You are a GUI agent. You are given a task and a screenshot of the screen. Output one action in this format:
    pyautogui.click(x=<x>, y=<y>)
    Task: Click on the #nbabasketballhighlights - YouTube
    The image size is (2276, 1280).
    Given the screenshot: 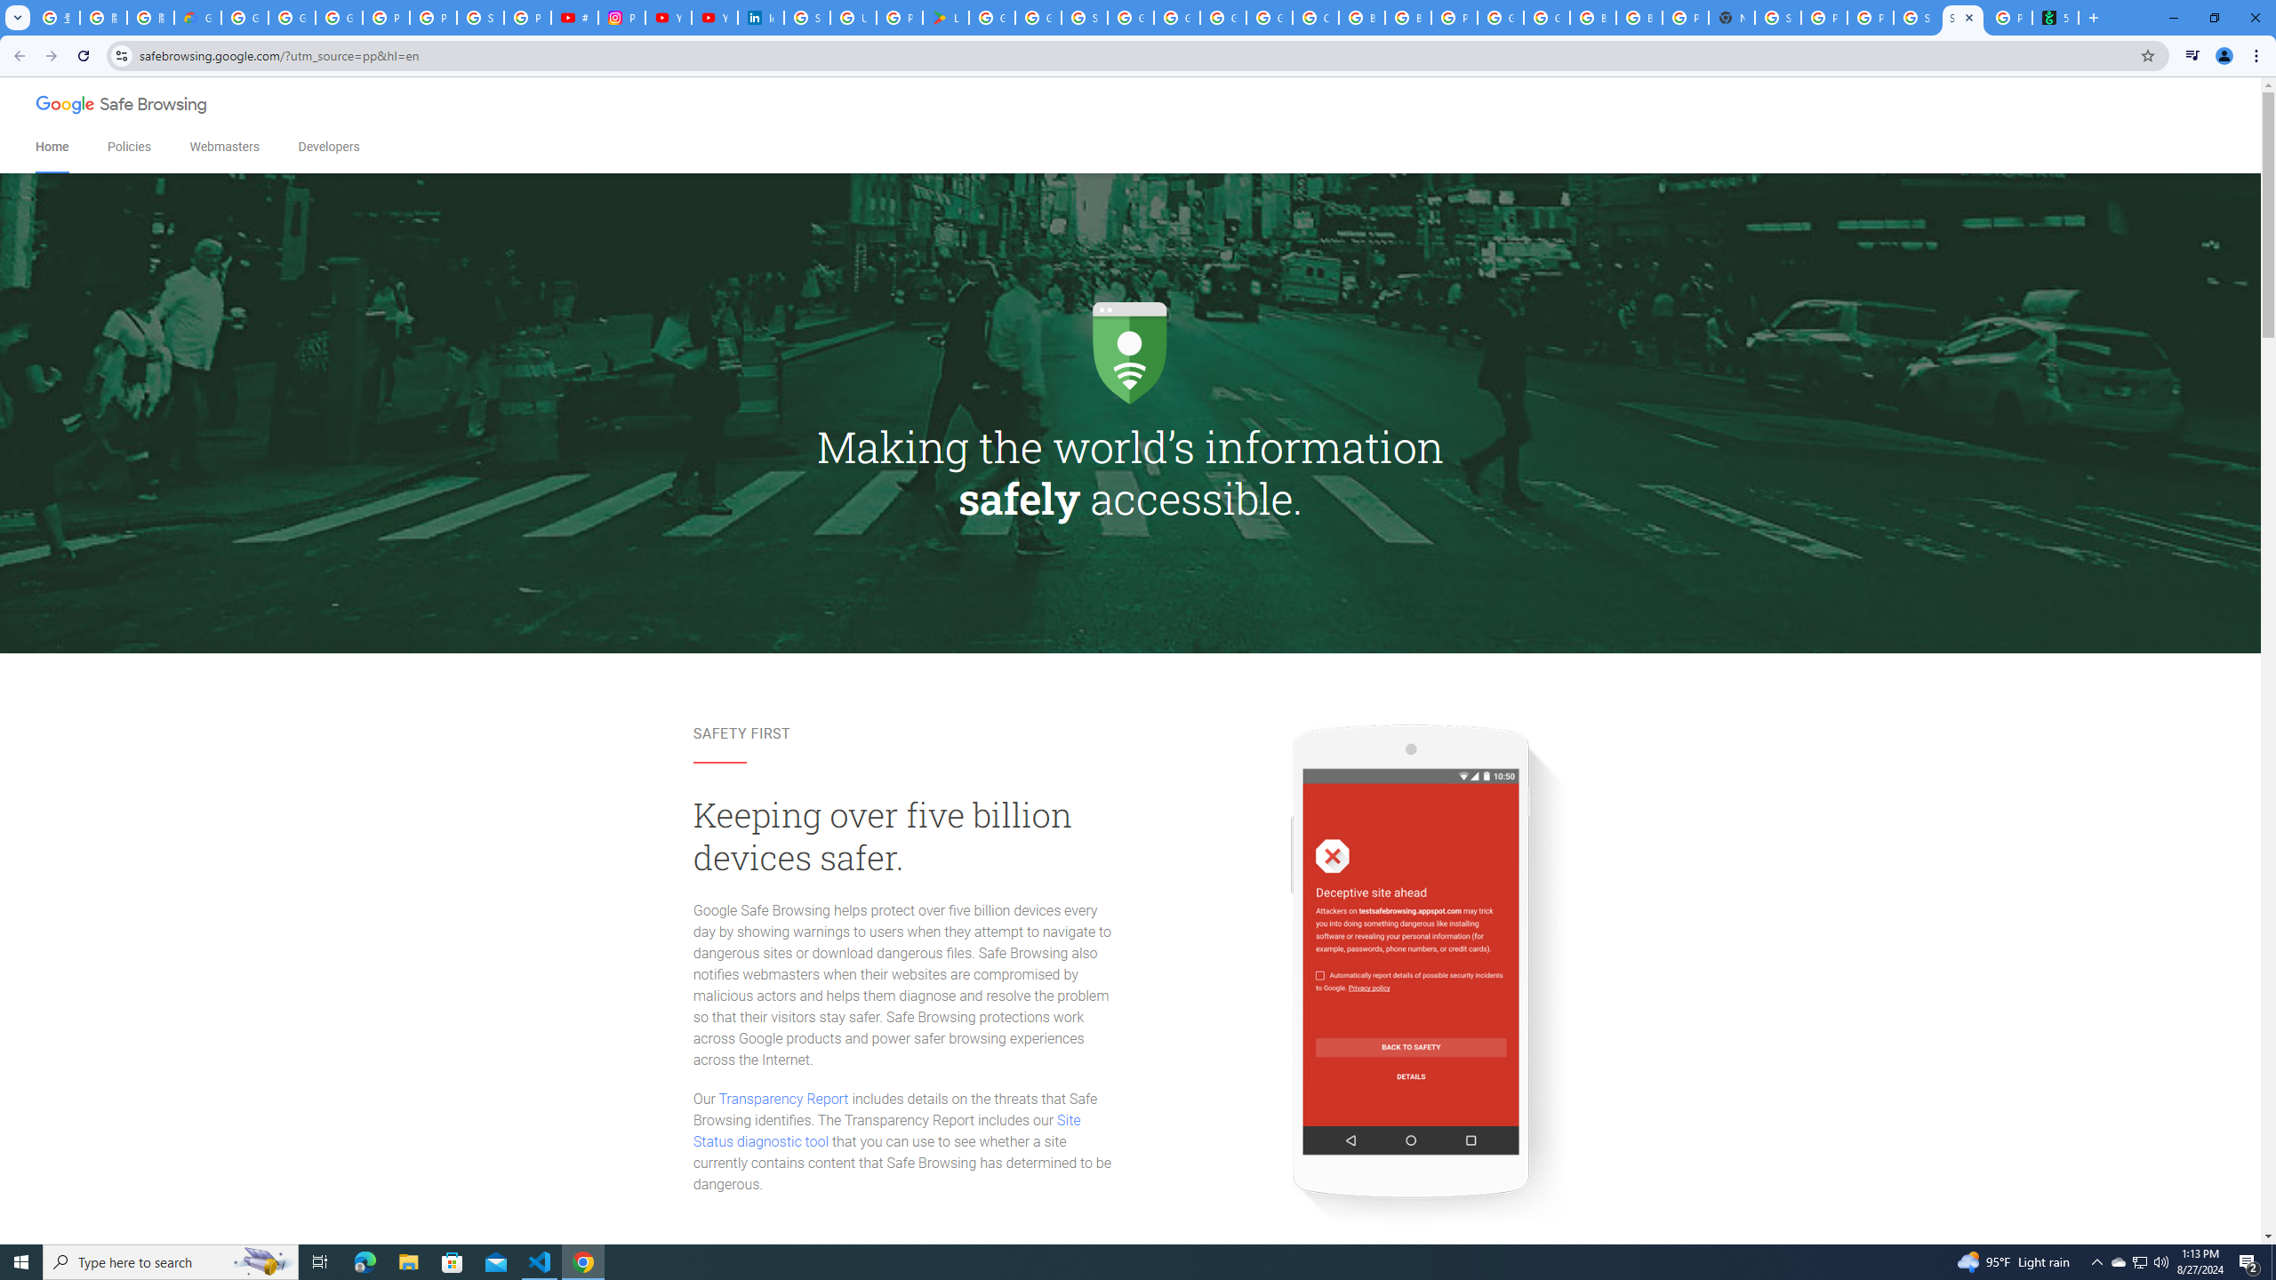 What is the action you would take?
    pyautogui.click(x=574, y=18)
    